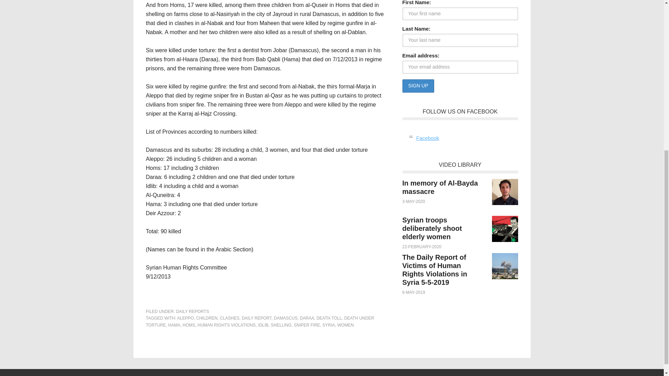 The height and width of the screenshot is (376, 669). What do you see at coordinates (260, 322) in the screenshot?
I see `DEATH UNDER TORTURE` at bounding box center [260, 322].